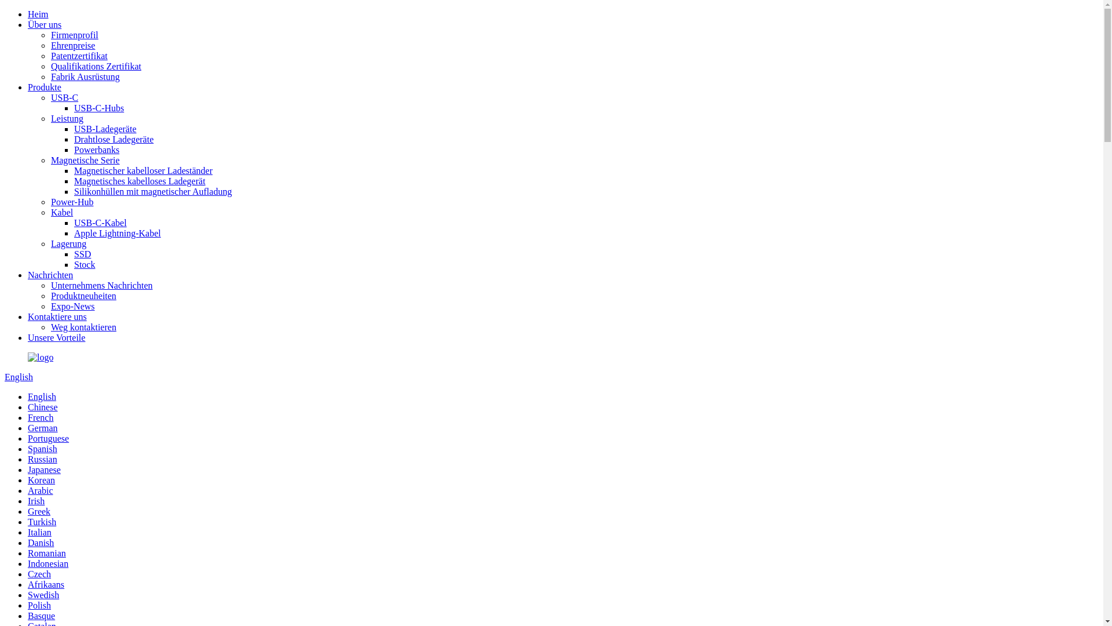 This screenshot has width=1112, height=626. Describe the element at coordinates (102, 285) in the screenshot. I see `Unternehmens Nachrichten` at that location.